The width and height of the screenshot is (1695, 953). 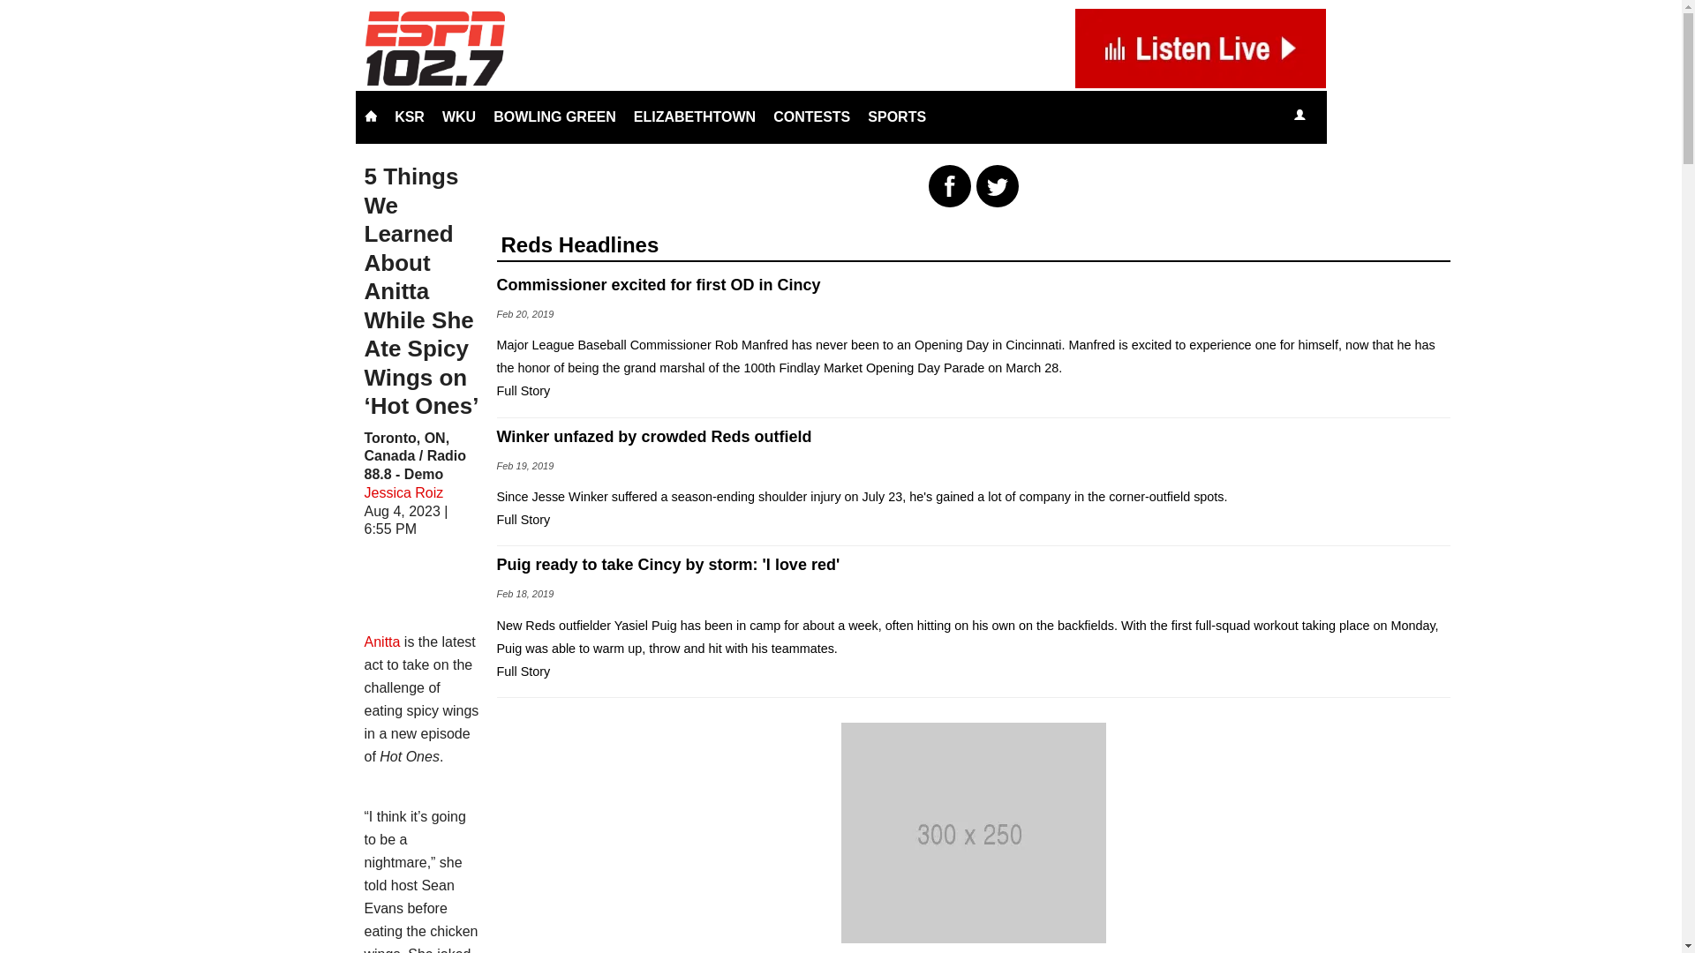 I want to click on Sign In, so click(x=1299, y=116).